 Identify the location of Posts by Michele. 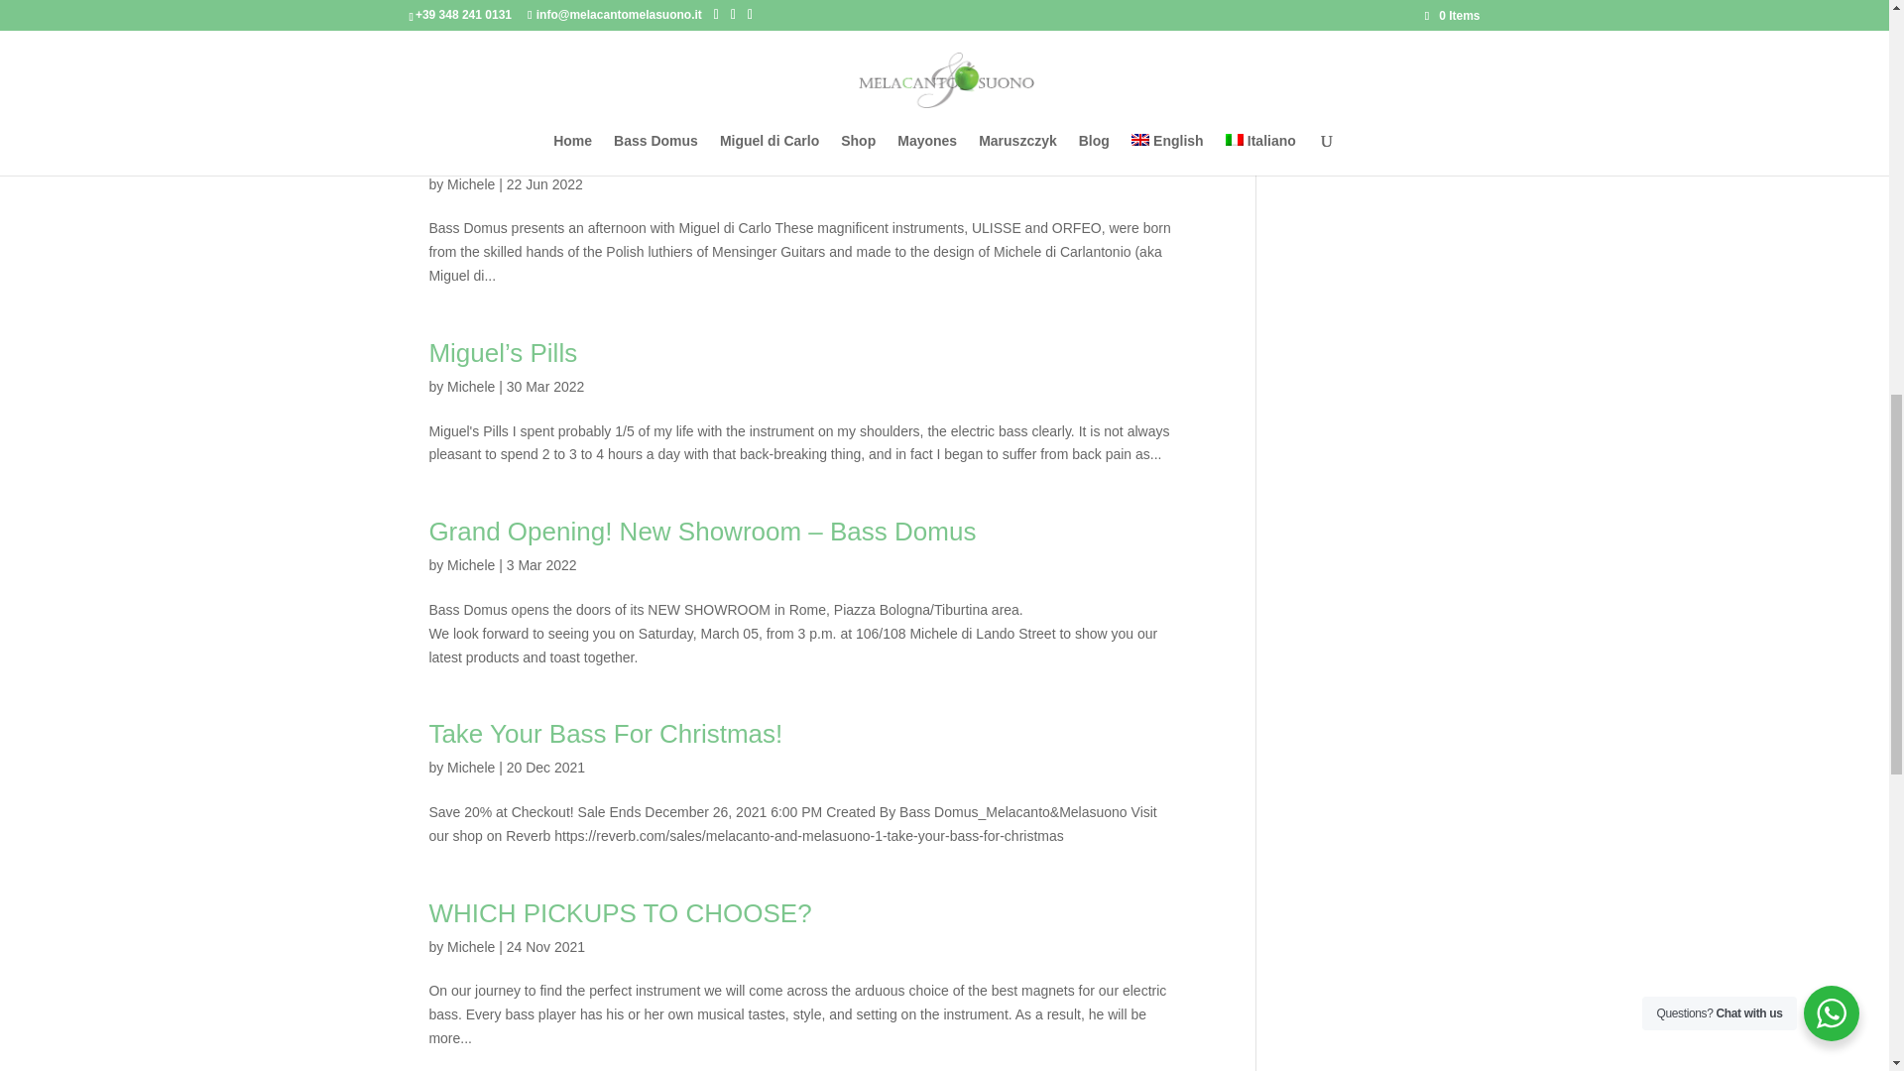
(471, 184).